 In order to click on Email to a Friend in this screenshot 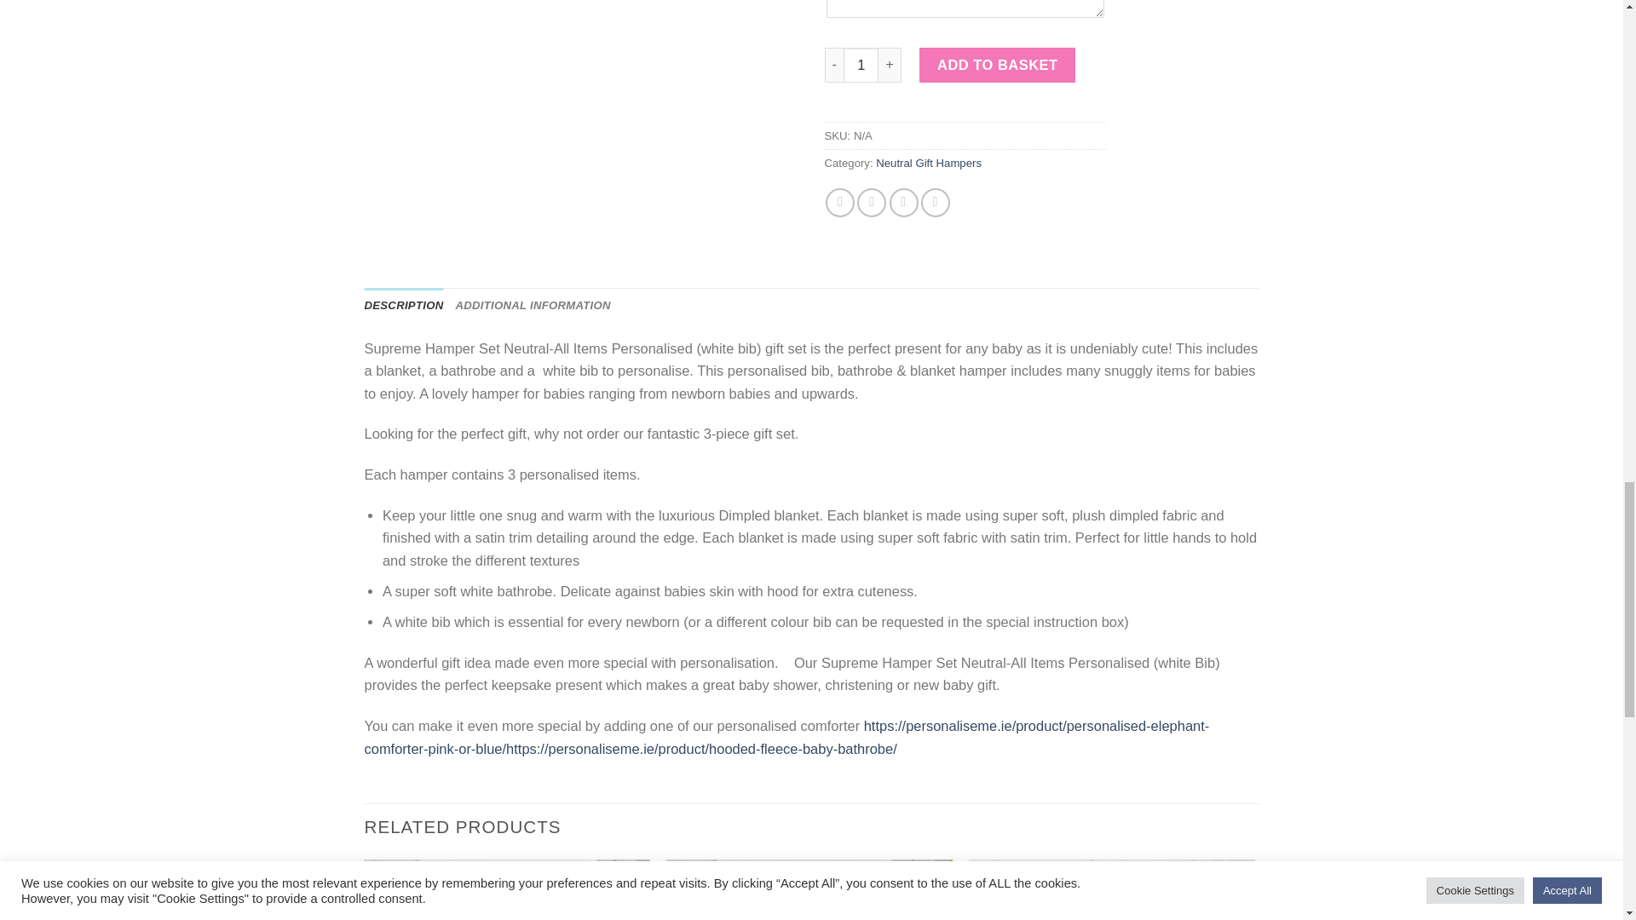, I will do `click(903, 203)`.